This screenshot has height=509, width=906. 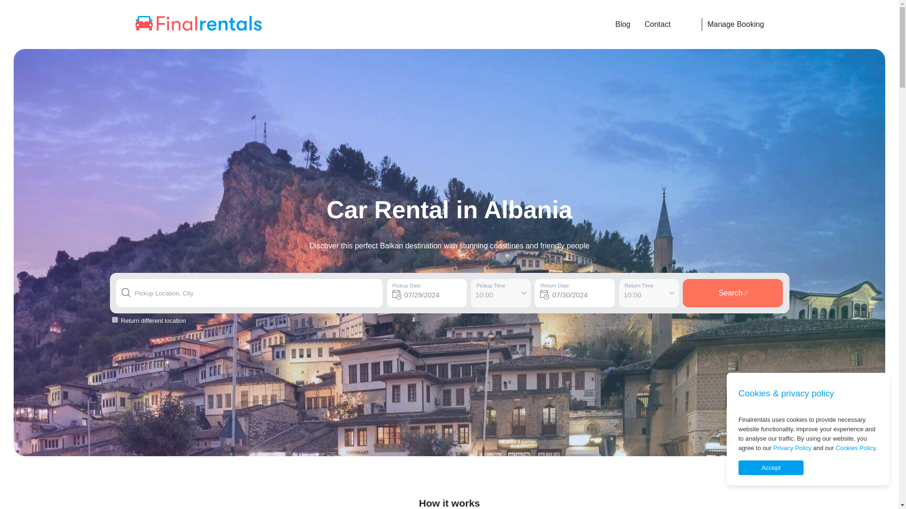 What do you see at coordinates (665, 24) in the screenshot?
I see `Contact` at bounding box center [665, 24].